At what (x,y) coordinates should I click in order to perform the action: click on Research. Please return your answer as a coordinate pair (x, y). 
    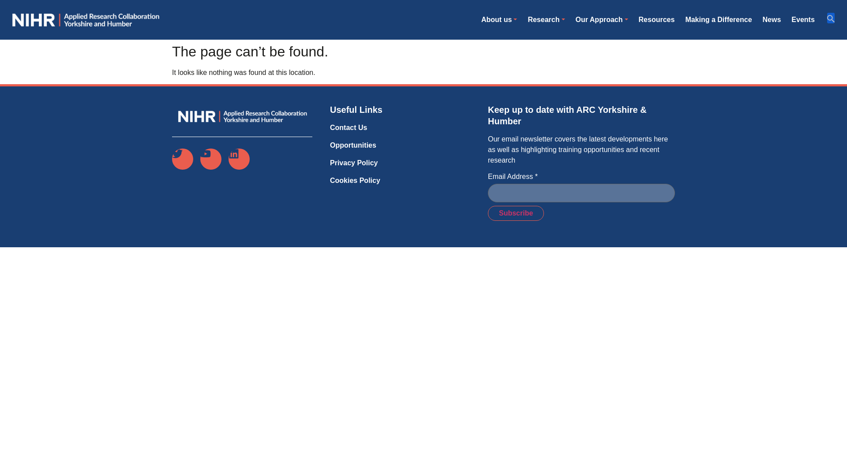
    Looking at the image, I should click on (546, 19).